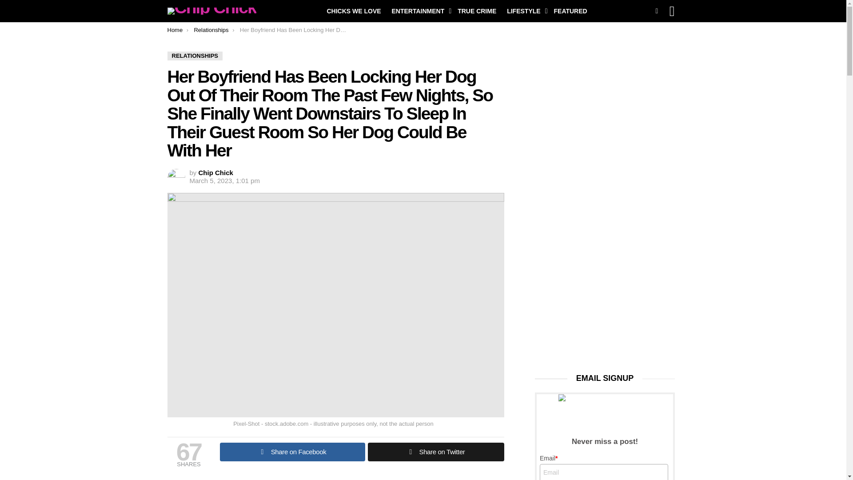 This screenshot has height=480, width=853. Describe the element at coordinates (477, 11) in the screenshot. I see `TRUE CRIME` at that location.